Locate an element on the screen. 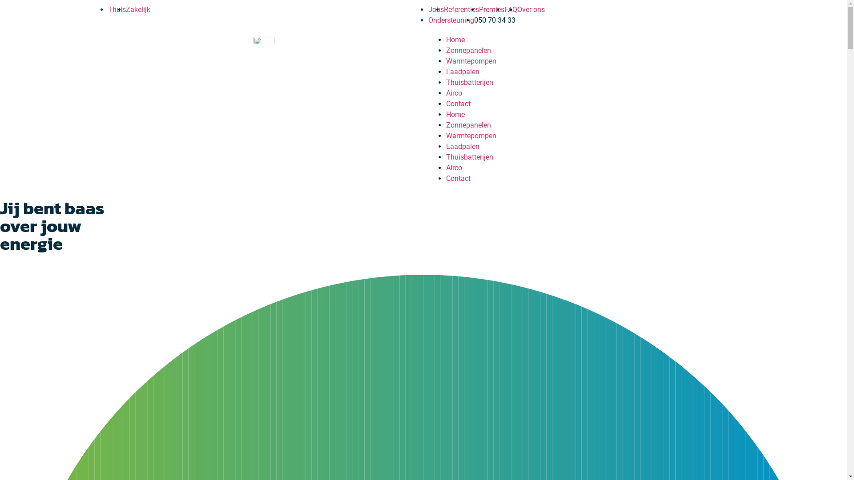  Over ons is located at coordinates (531, 10).